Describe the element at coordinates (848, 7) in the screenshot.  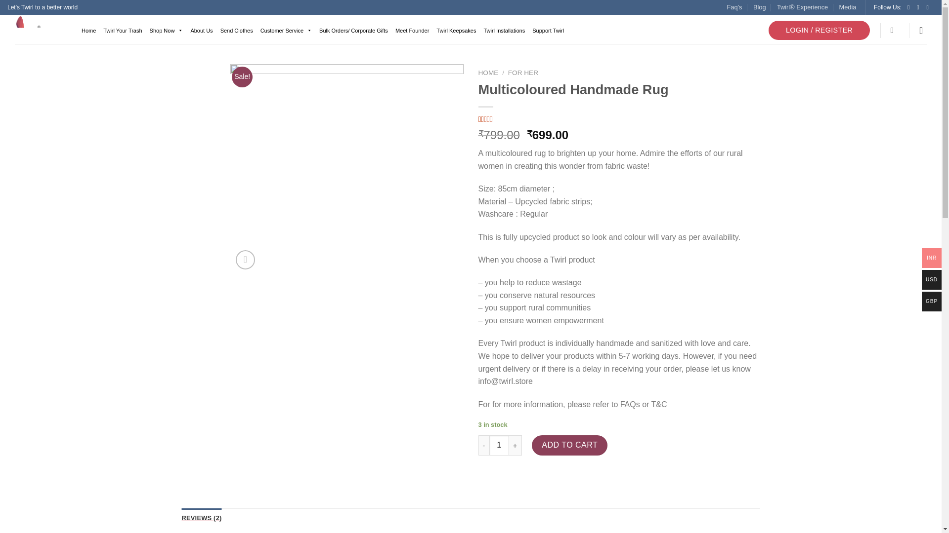
I see `Media` at that location.